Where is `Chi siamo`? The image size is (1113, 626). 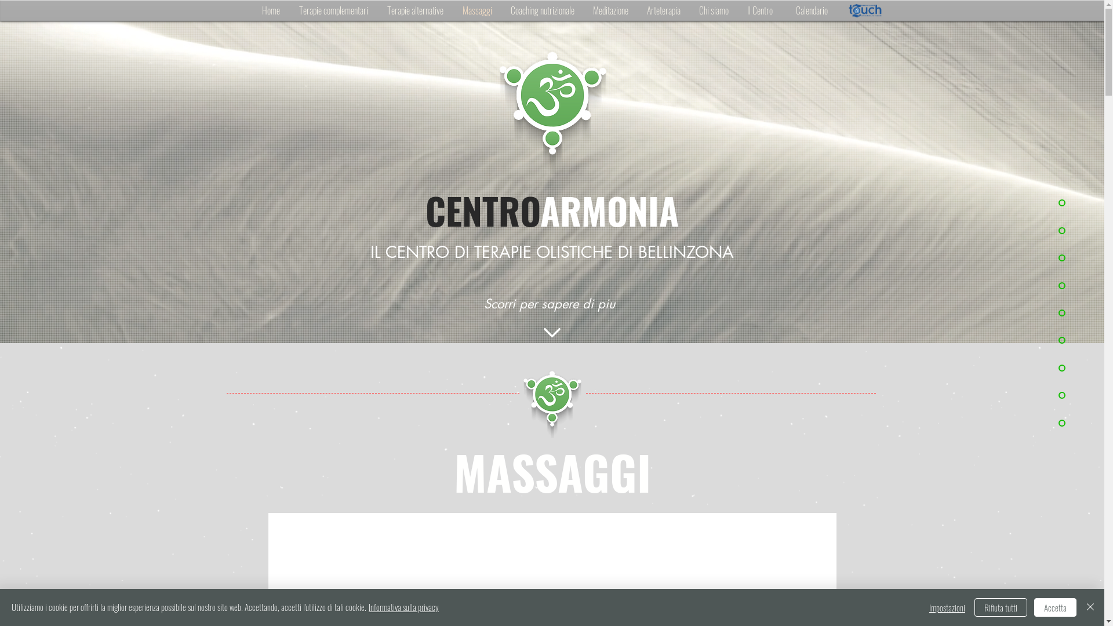 Chi siamo is located at coordinates (714, 10).